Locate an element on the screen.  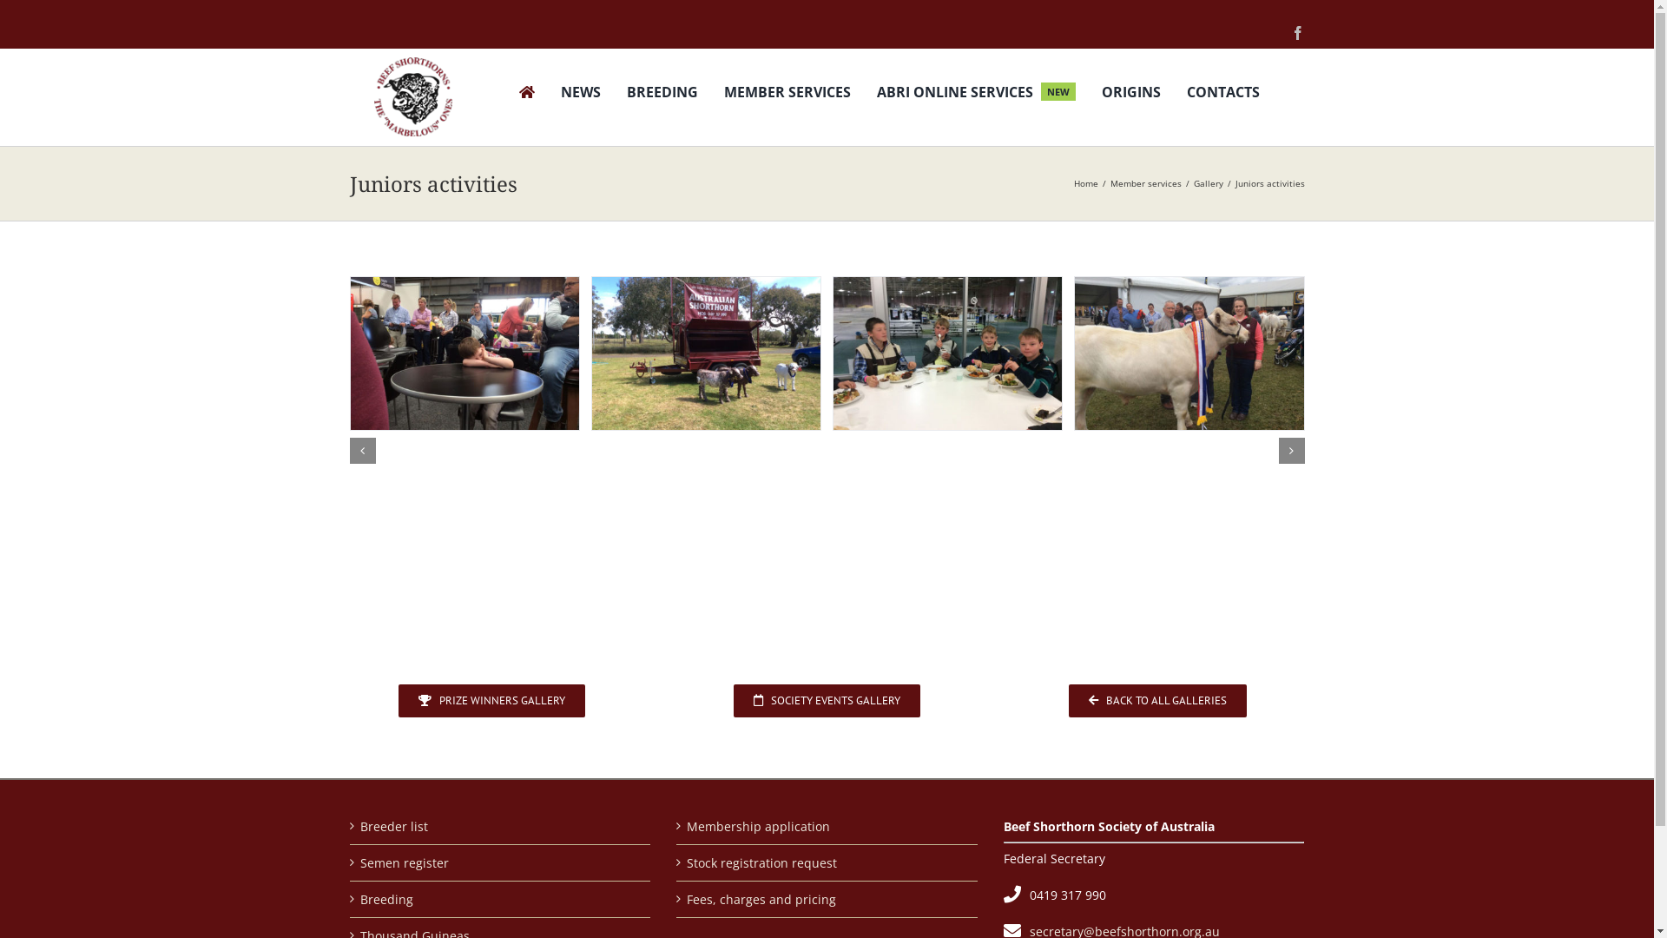
BACK TO ALL GALLERIES is located at coordinates (1158, 701).